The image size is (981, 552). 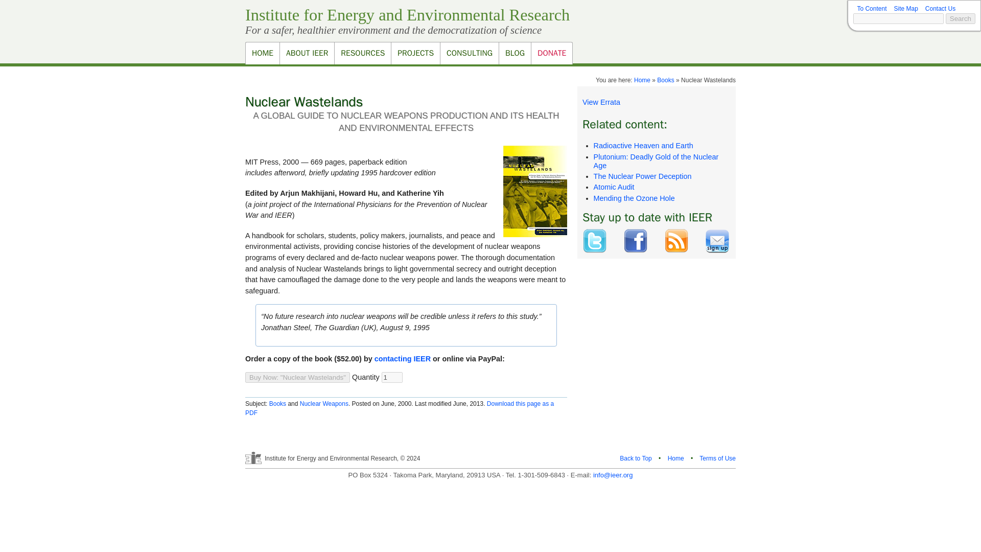 What do you see at coordinates (643, 145) in the screenshot?
I see `Permanent link to Radioactive Heaven and Earth` at bounding box center [643, 145].